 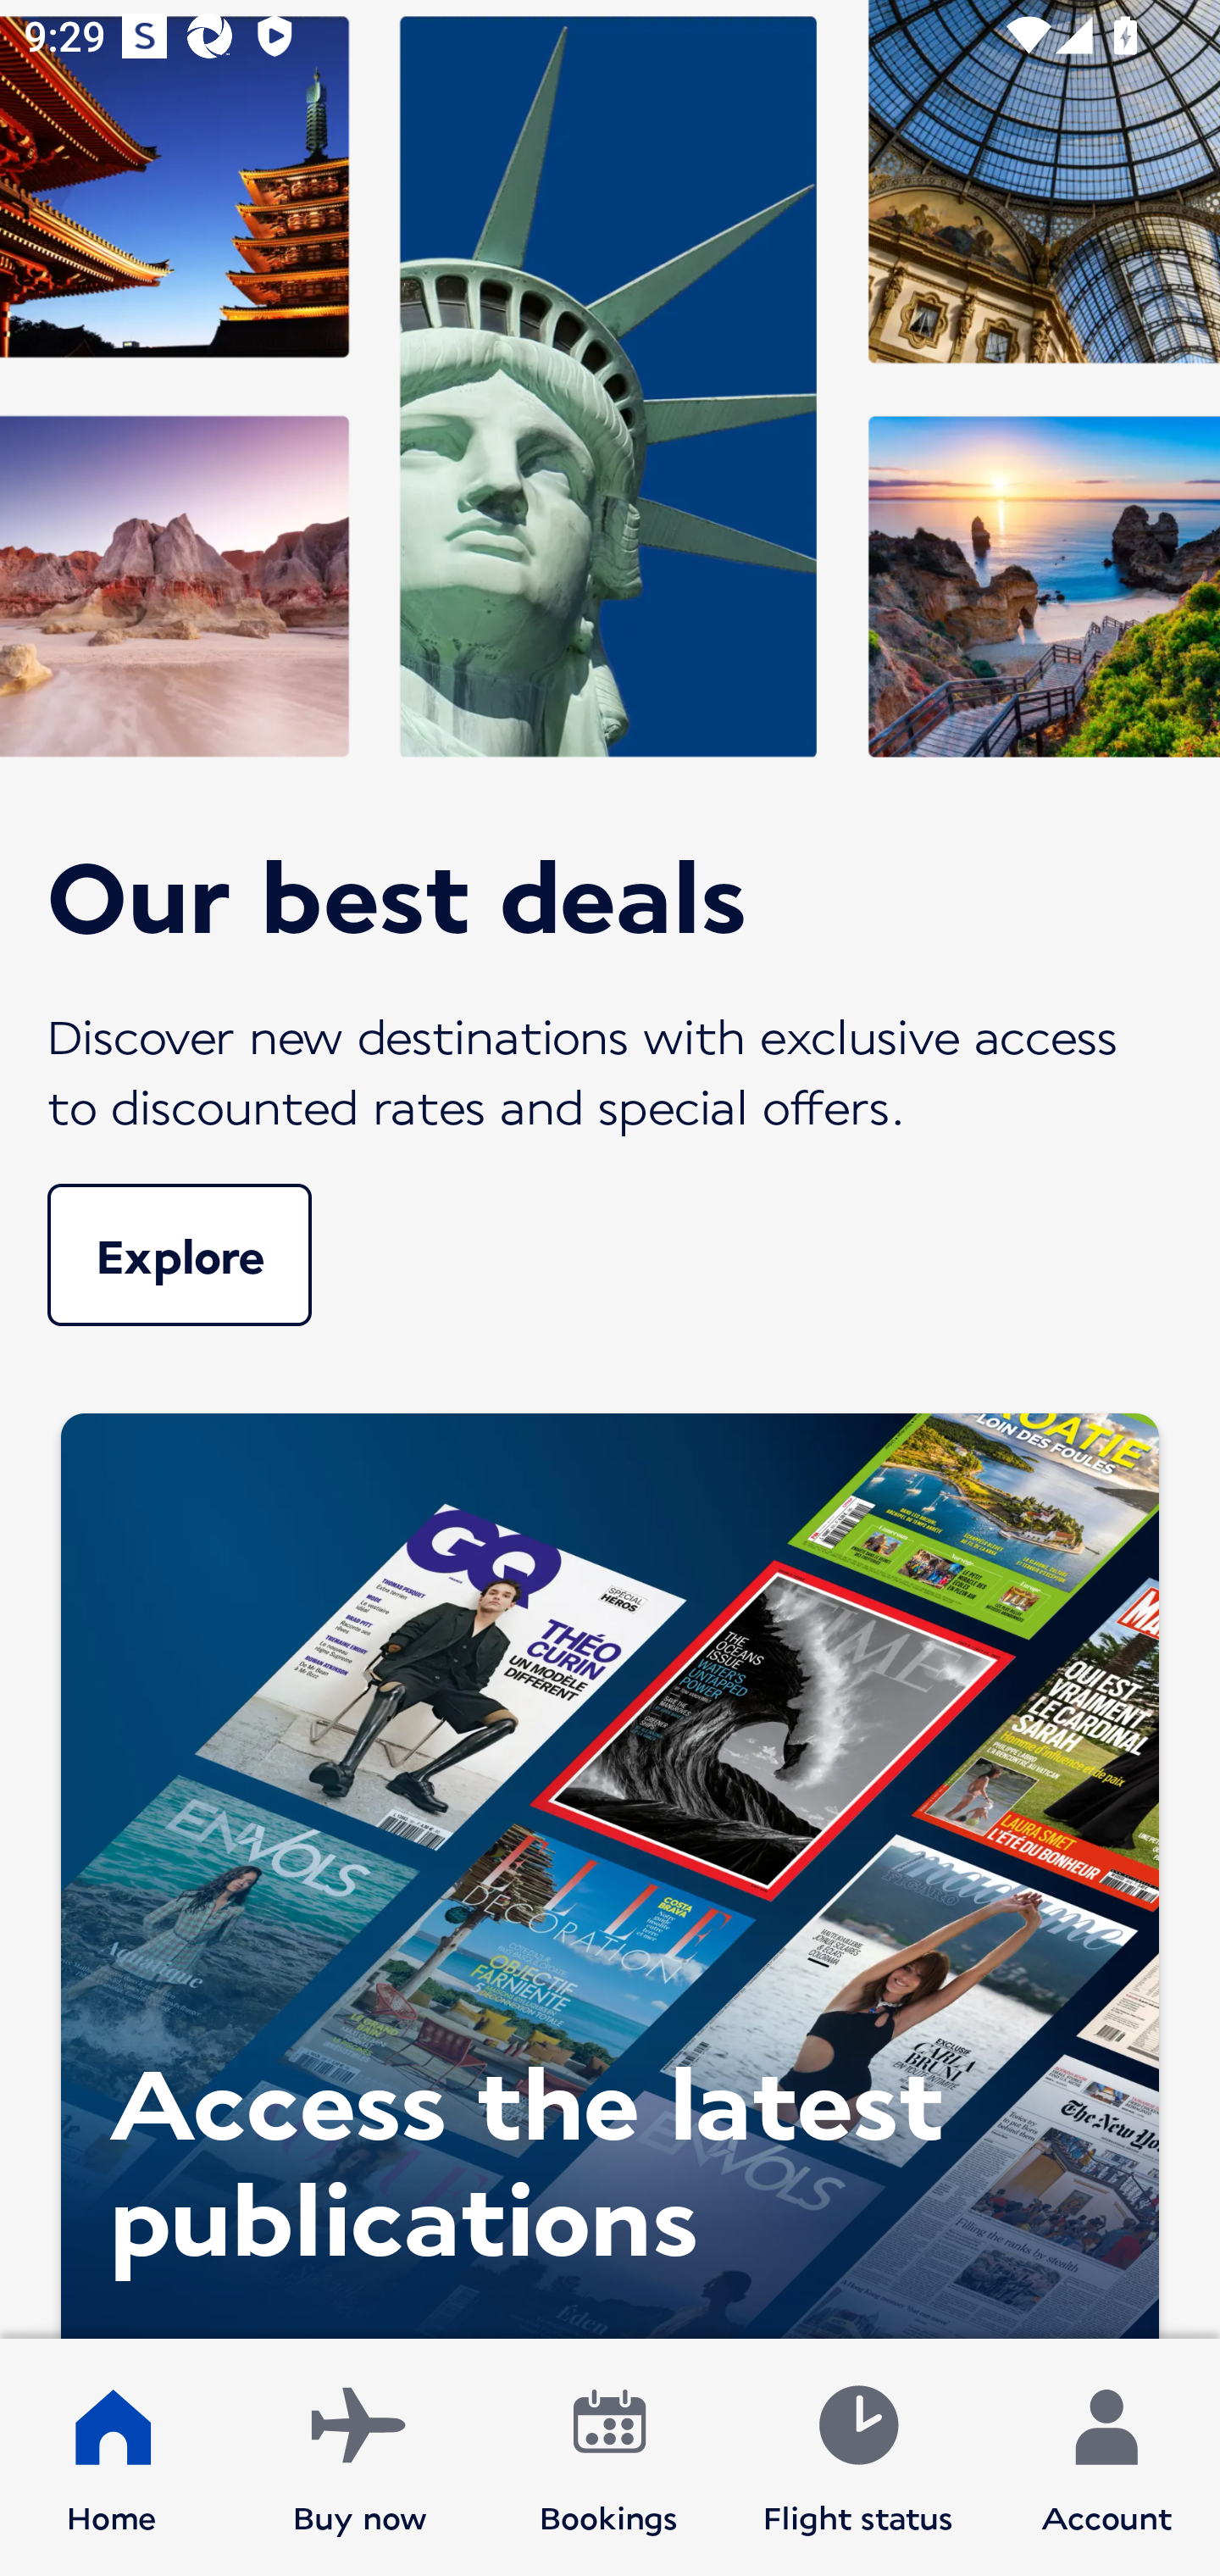 I want to click on Flight status, so click(x=857, y=2457).